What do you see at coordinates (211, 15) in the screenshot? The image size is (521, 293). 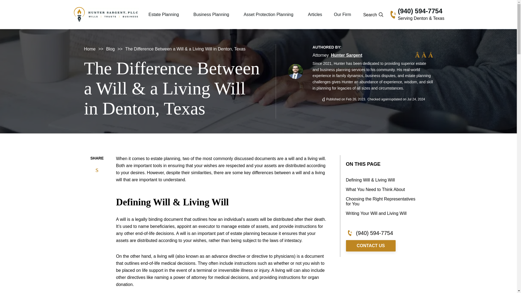 I see `Business Planning` at bounding box center [211, 15].